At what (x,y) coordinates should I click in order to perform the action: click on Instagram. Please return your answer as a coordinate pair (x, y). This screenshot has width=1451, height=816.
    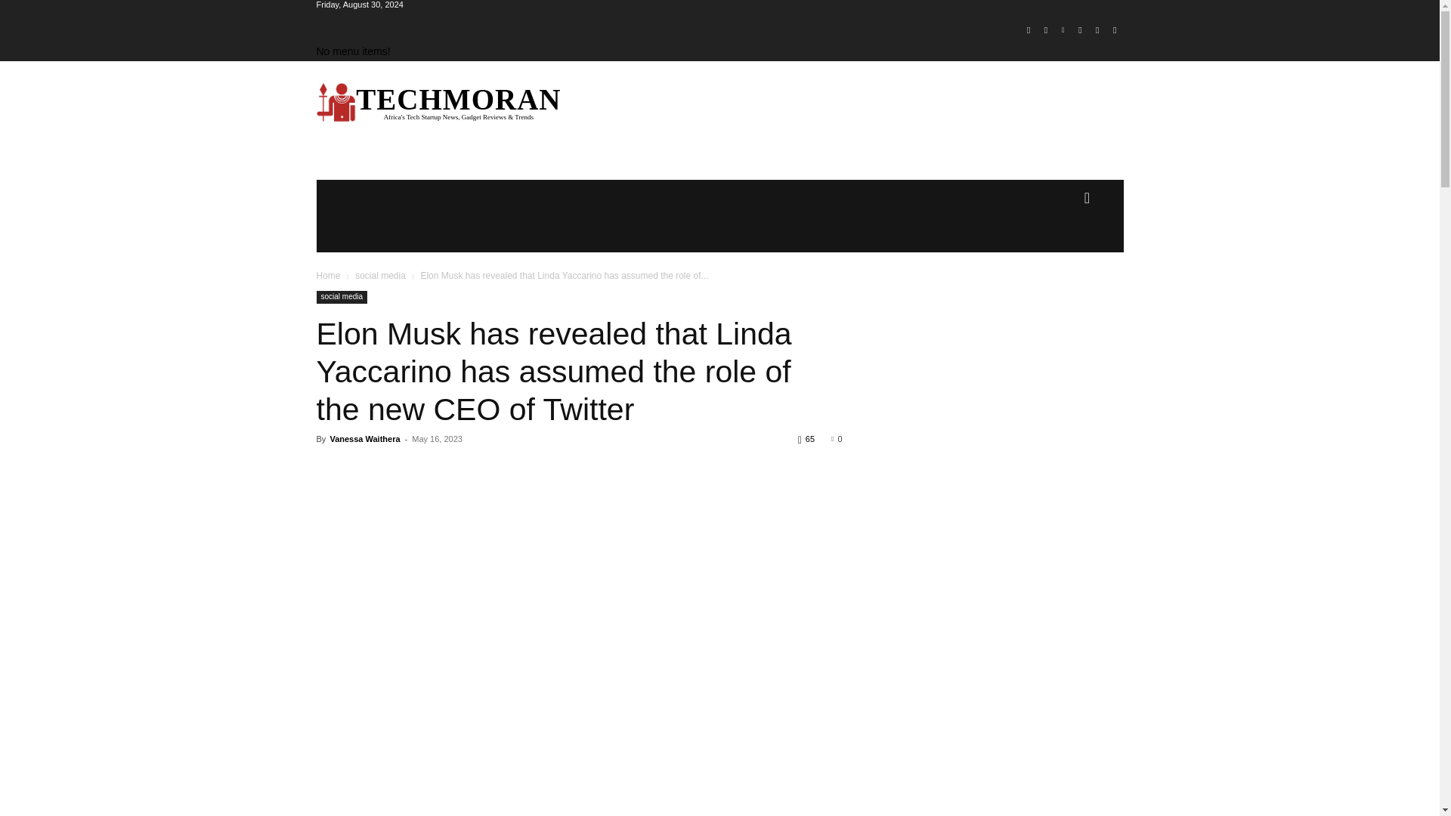
    Looking at the image, I should click on (1046, 30).